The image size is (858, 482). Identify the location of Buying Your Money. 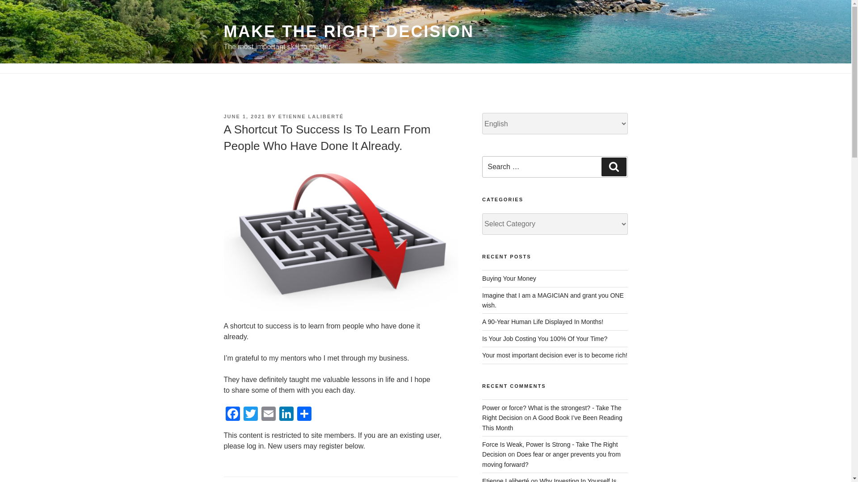
(509, 278).